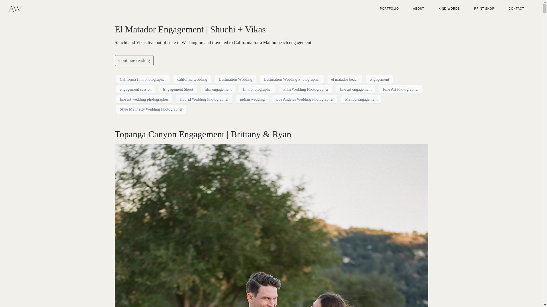  What do you see at coordinates (144, 99) in the screenshot?
I see `fine art wedding photographer` at bounding box center [144, 99].